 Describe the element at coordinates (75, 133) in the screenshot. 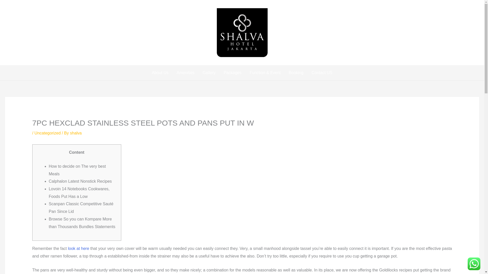

I see `View all posts by shalva` at that location.